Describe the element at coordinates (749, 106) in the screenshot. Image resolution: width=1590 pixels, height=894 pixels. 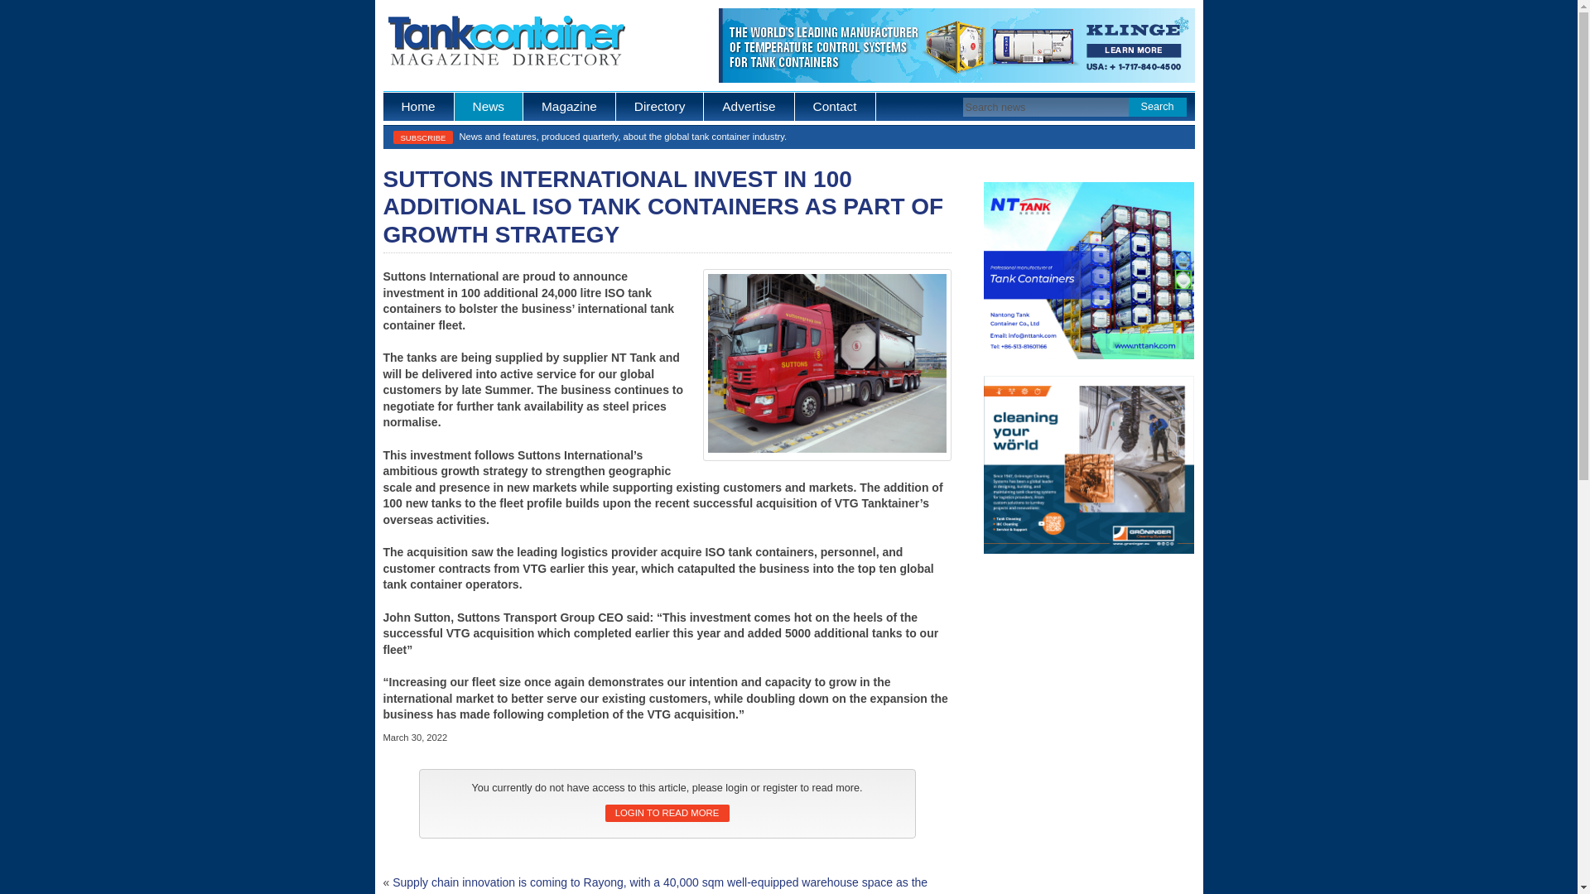
I see `Advertise` at that location.